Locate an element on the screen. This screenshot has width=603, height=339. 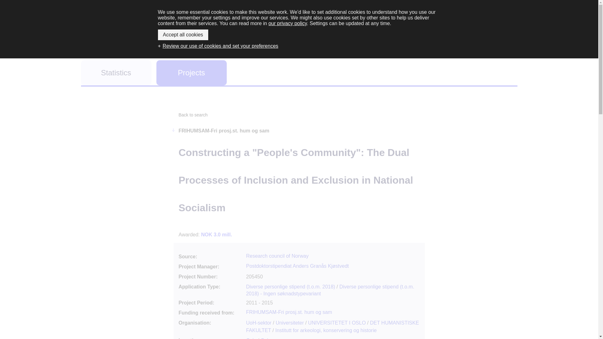
Universiteter is located at coordinates (290, 323).